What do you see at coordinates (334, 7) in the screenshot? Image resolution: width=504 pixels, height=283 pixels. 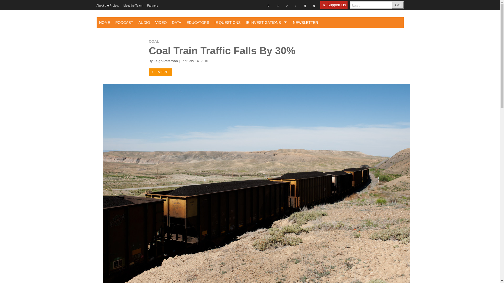 I see `Support Us` at bounding box center [334, 7].